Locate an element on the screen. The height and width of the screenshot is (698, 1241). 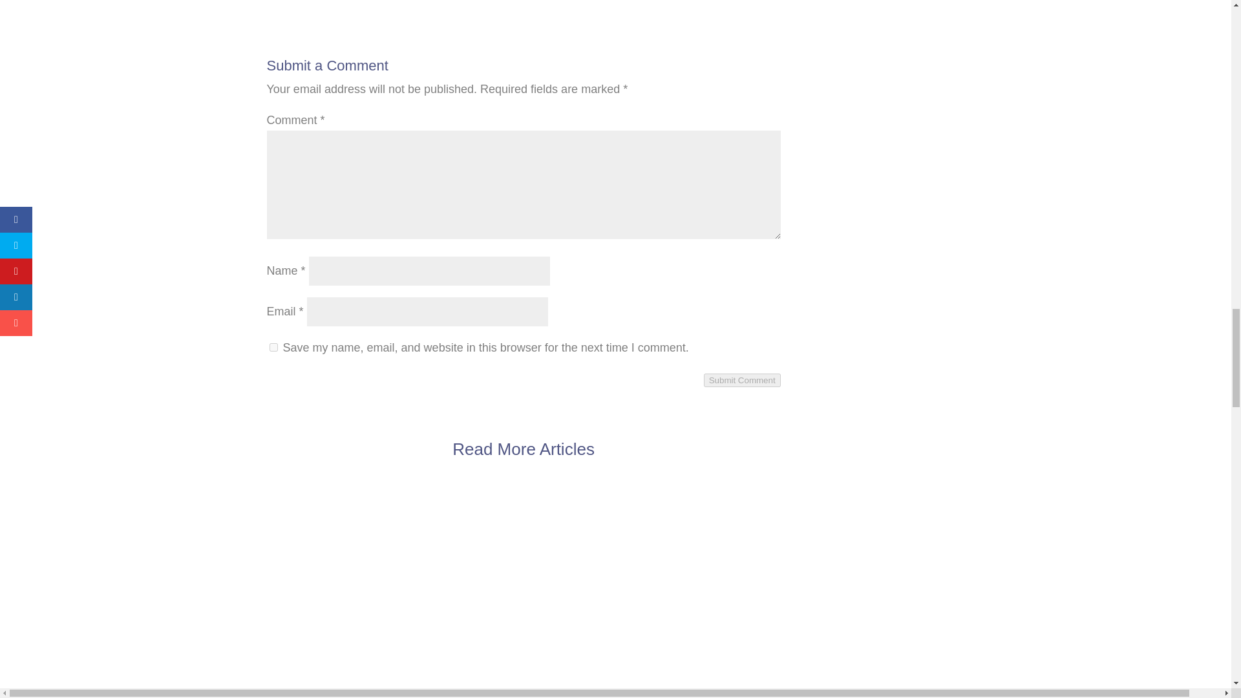
Submit Comment is located at coordinates (742, 380).